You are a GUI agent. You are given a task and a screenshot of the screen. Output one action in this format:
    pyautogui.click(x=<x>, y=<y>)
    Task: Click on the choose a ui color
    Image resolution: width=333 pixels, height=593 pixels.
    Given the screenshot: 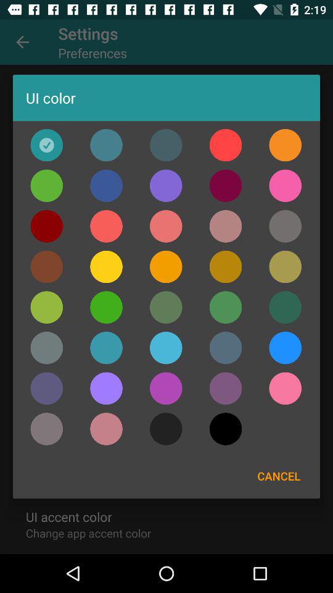 What is the action you would take?
    pyautogui.click(x=166, y=145)
    